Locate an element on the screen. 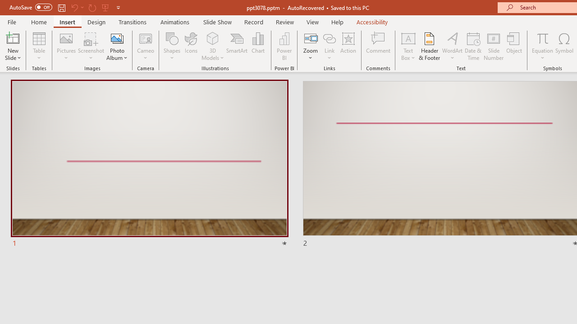 The height and width of the screenshot is (324, 577). Quick Access Toolbar is located at coordinates (66, 7).